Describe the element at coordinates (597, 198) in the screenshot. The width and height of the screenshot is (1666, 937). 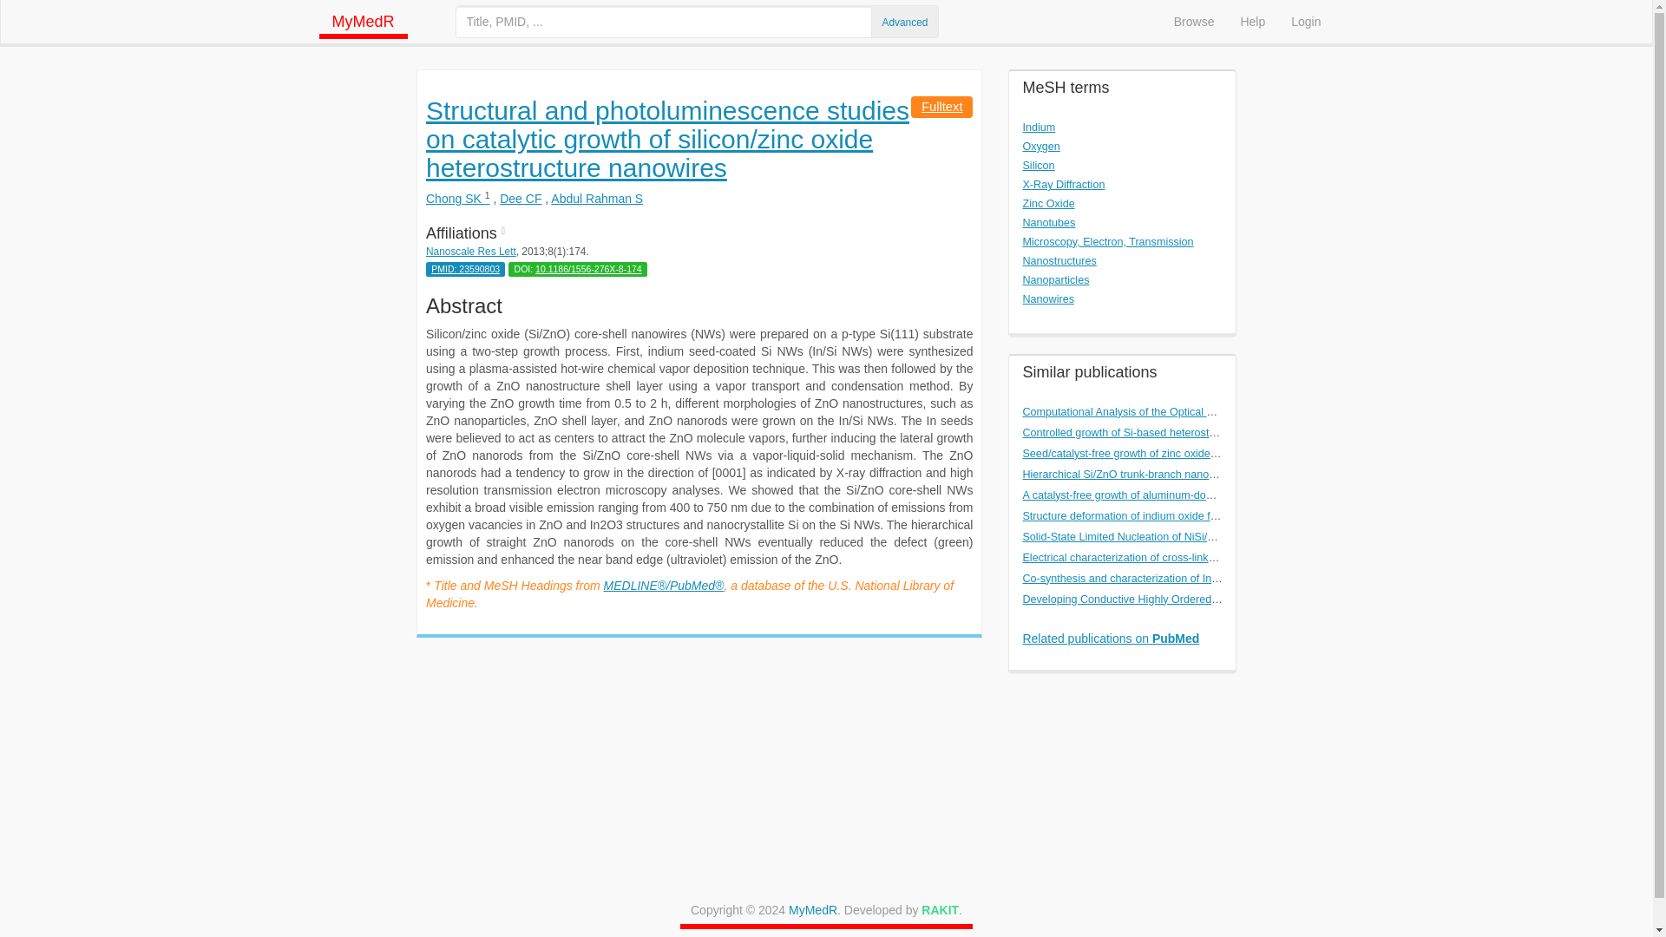
I see `Abdul Rahman S` at that location.